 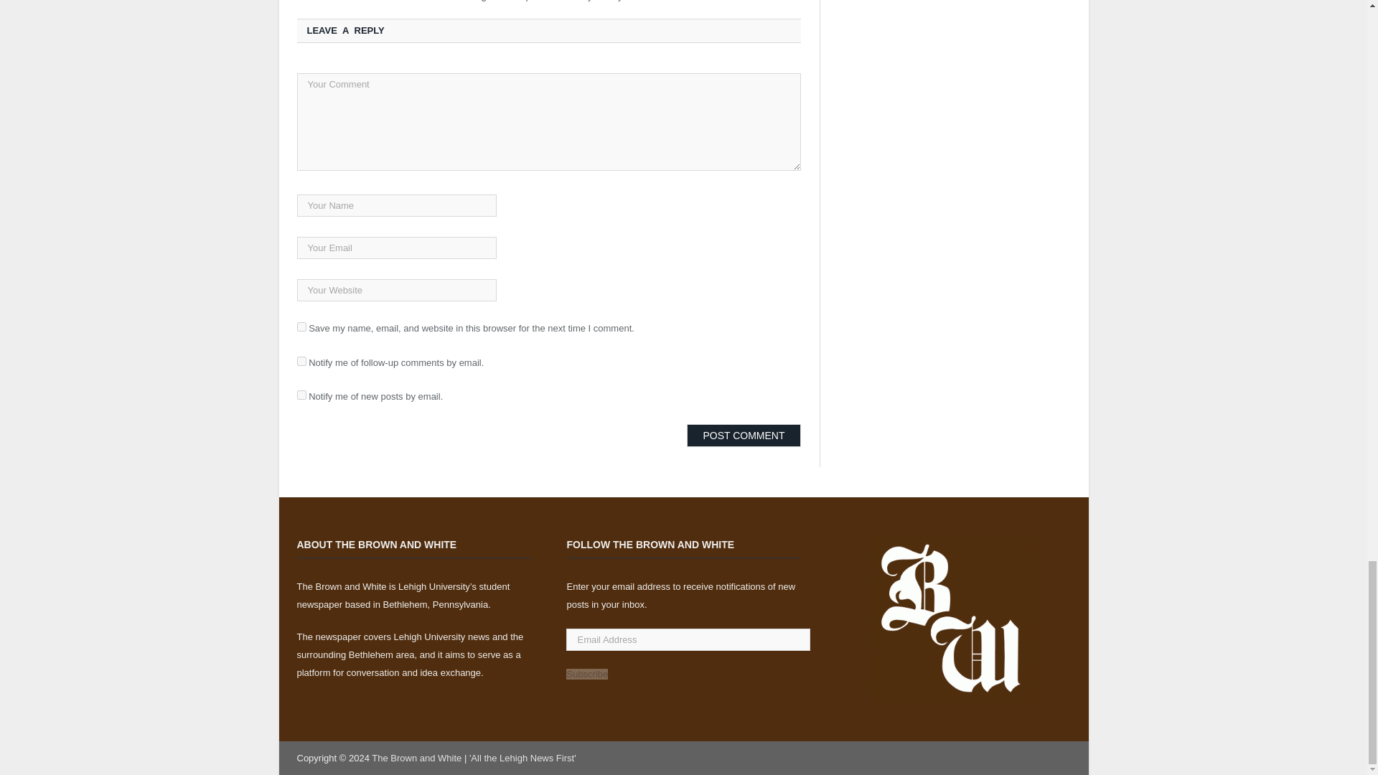 I want to click on subscribe, so click(x=301, y=395).